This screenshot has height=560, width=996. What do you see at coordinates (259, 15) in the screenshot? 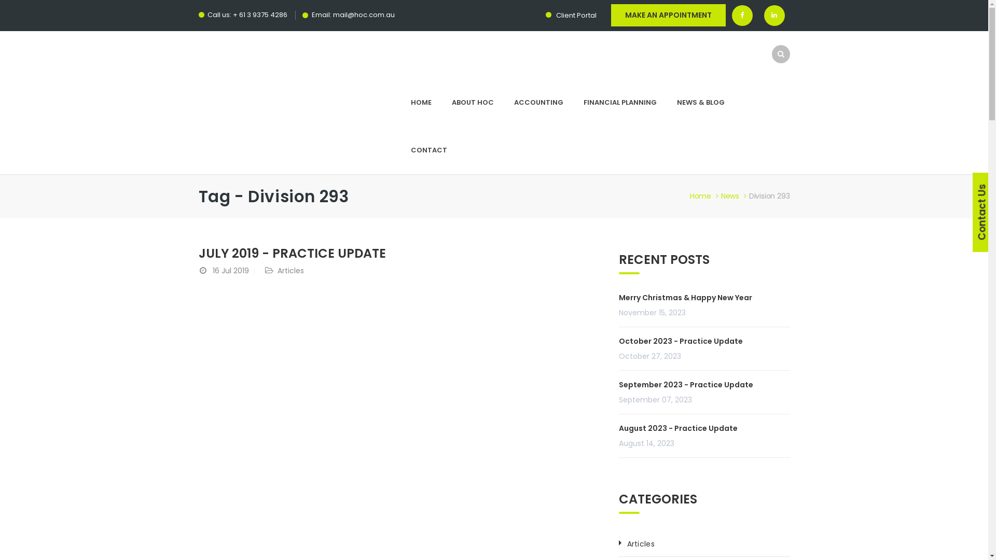
I see `+ 61 3 9375 4286` at bounding box center [259, 15].